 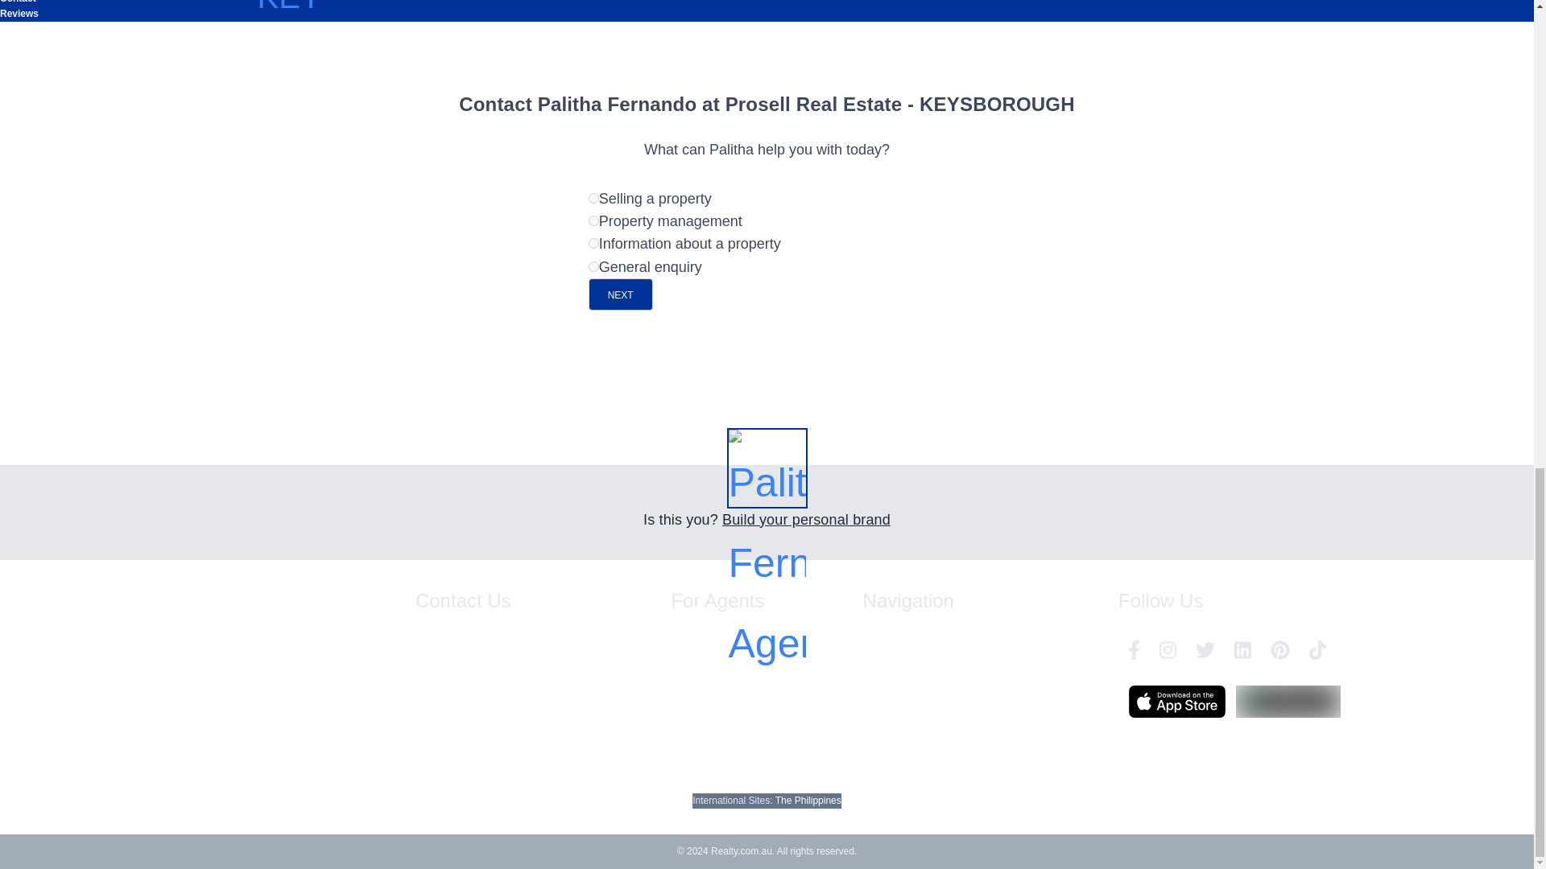 What do you see at coordinates (899, 655) in the screenshot?
I see `Explore Suburbs` at bounding box center [899, 655].